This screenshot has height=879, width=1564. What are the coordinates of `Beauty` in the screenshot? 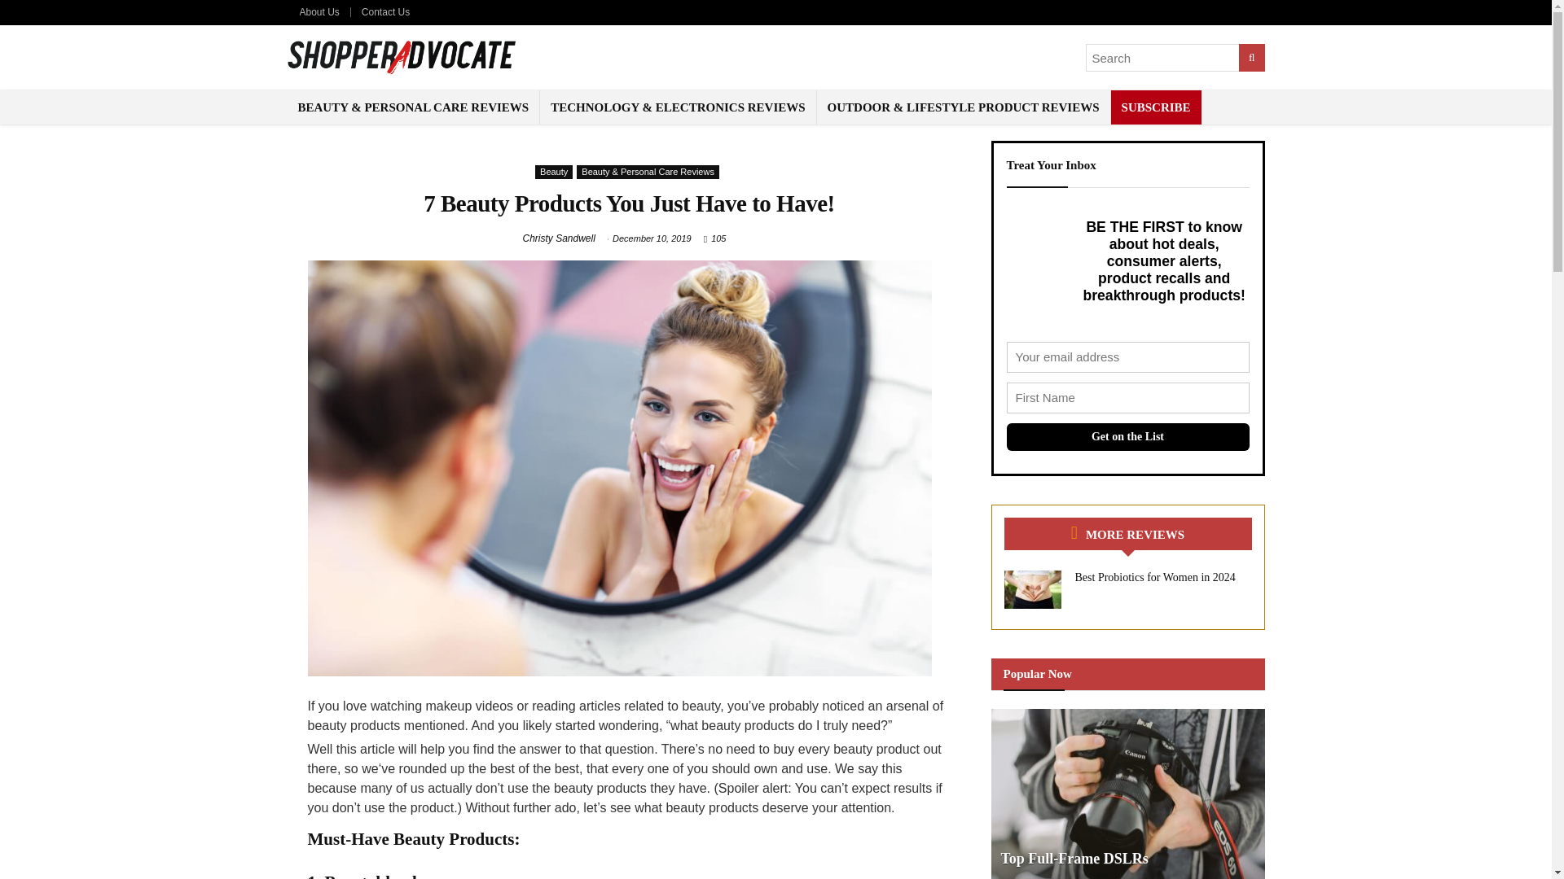 It's located at (553, 173).